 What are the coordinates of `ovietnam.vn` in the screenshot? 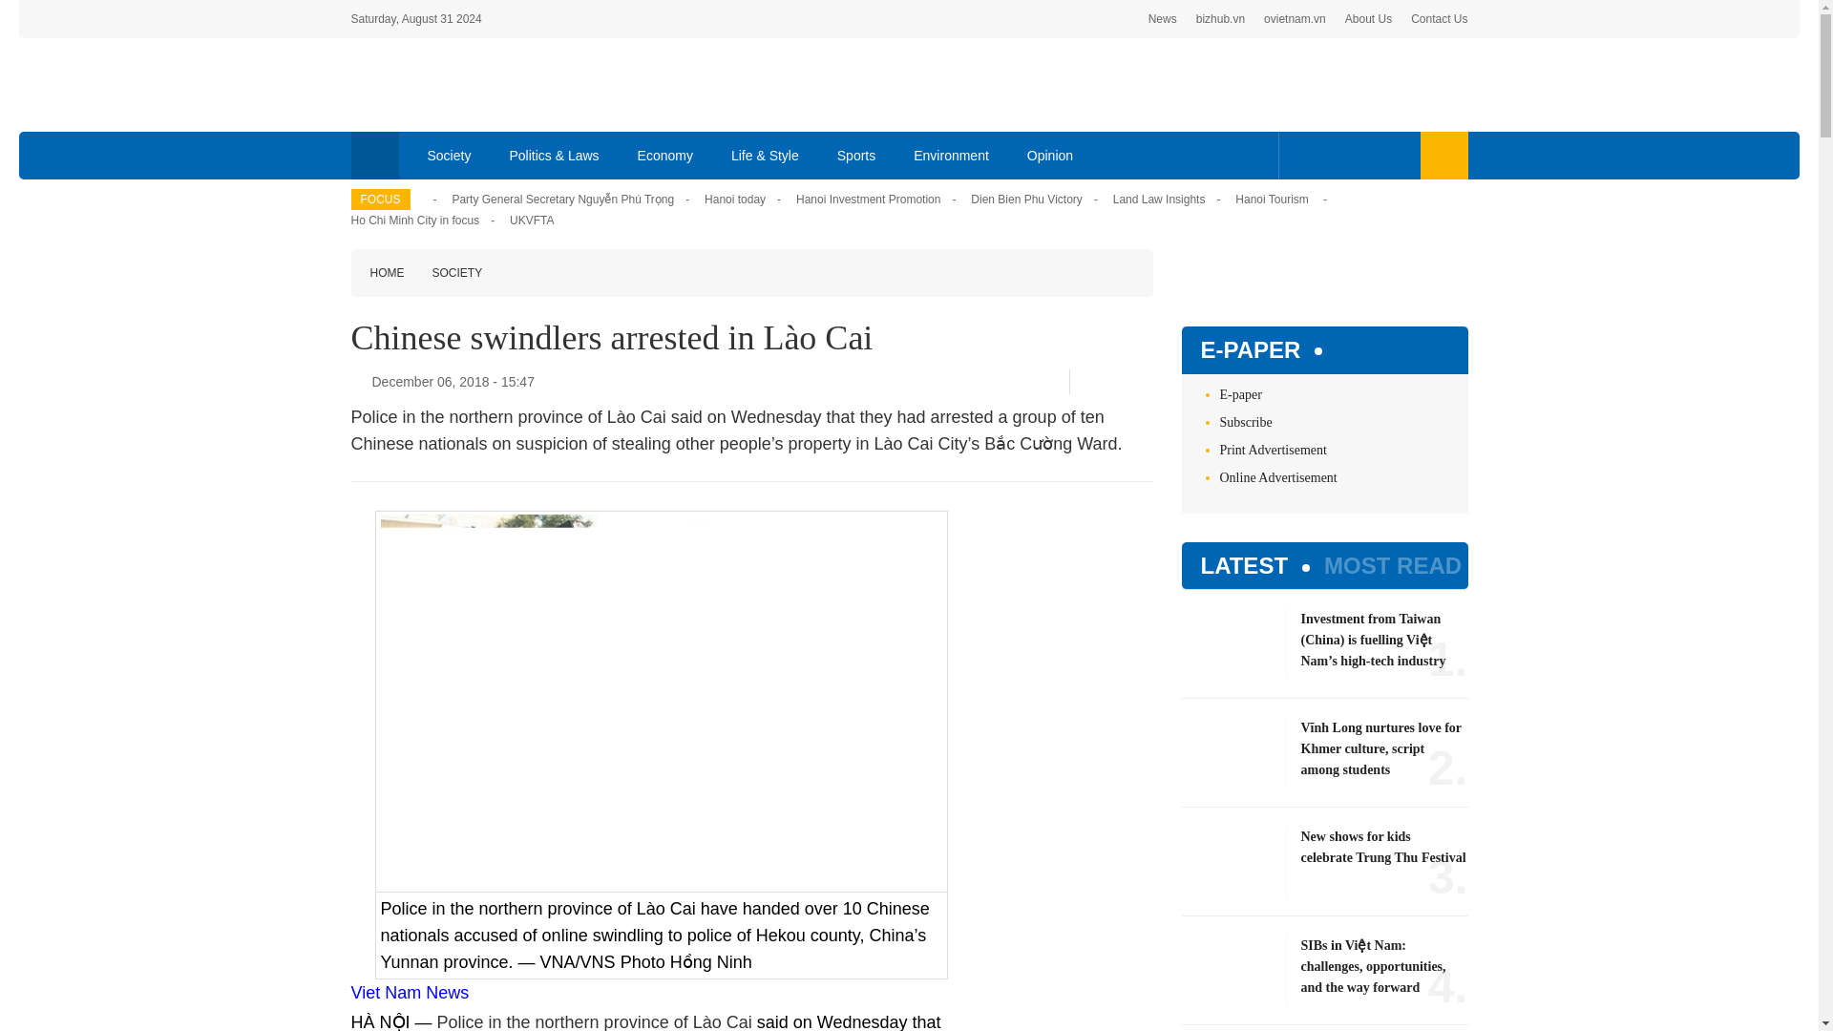 It's located at (1295, 19).